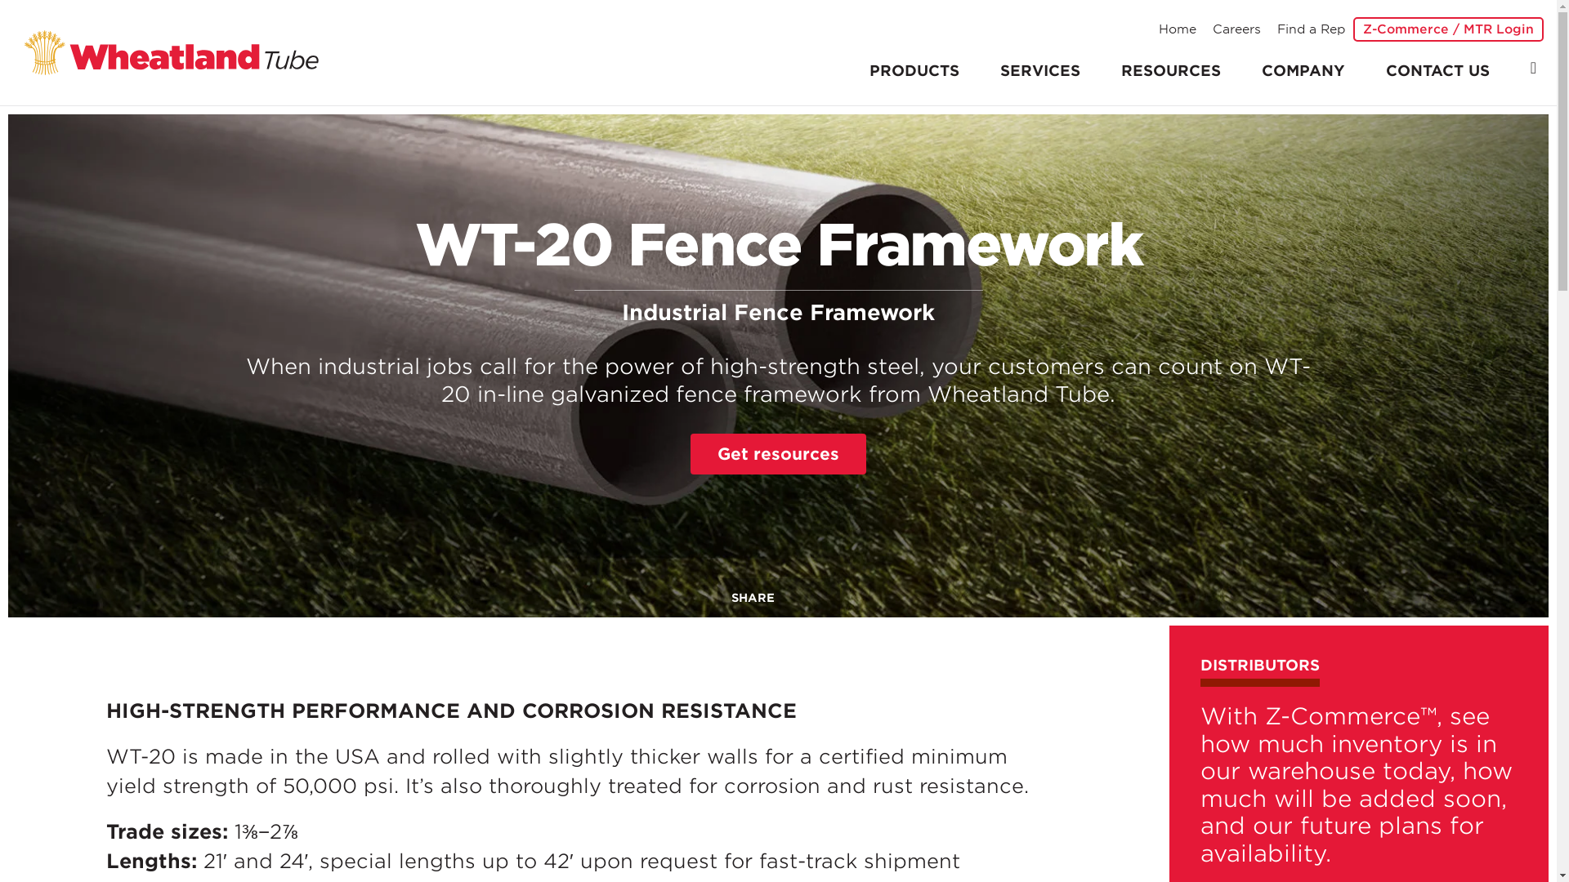 The image size is (1569, 882). What do you see at coordinates (1303, 70) in the screenshot?
I see `COMPANY` at bounding box center [1303, 70].